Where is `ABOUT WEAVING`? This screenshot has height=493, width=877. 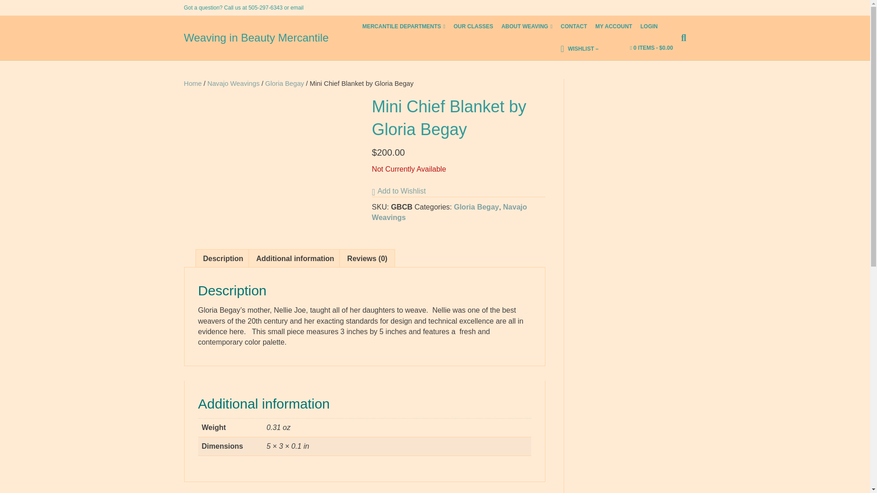
ABOUT WEAVING is located at coordinates (527, 26).